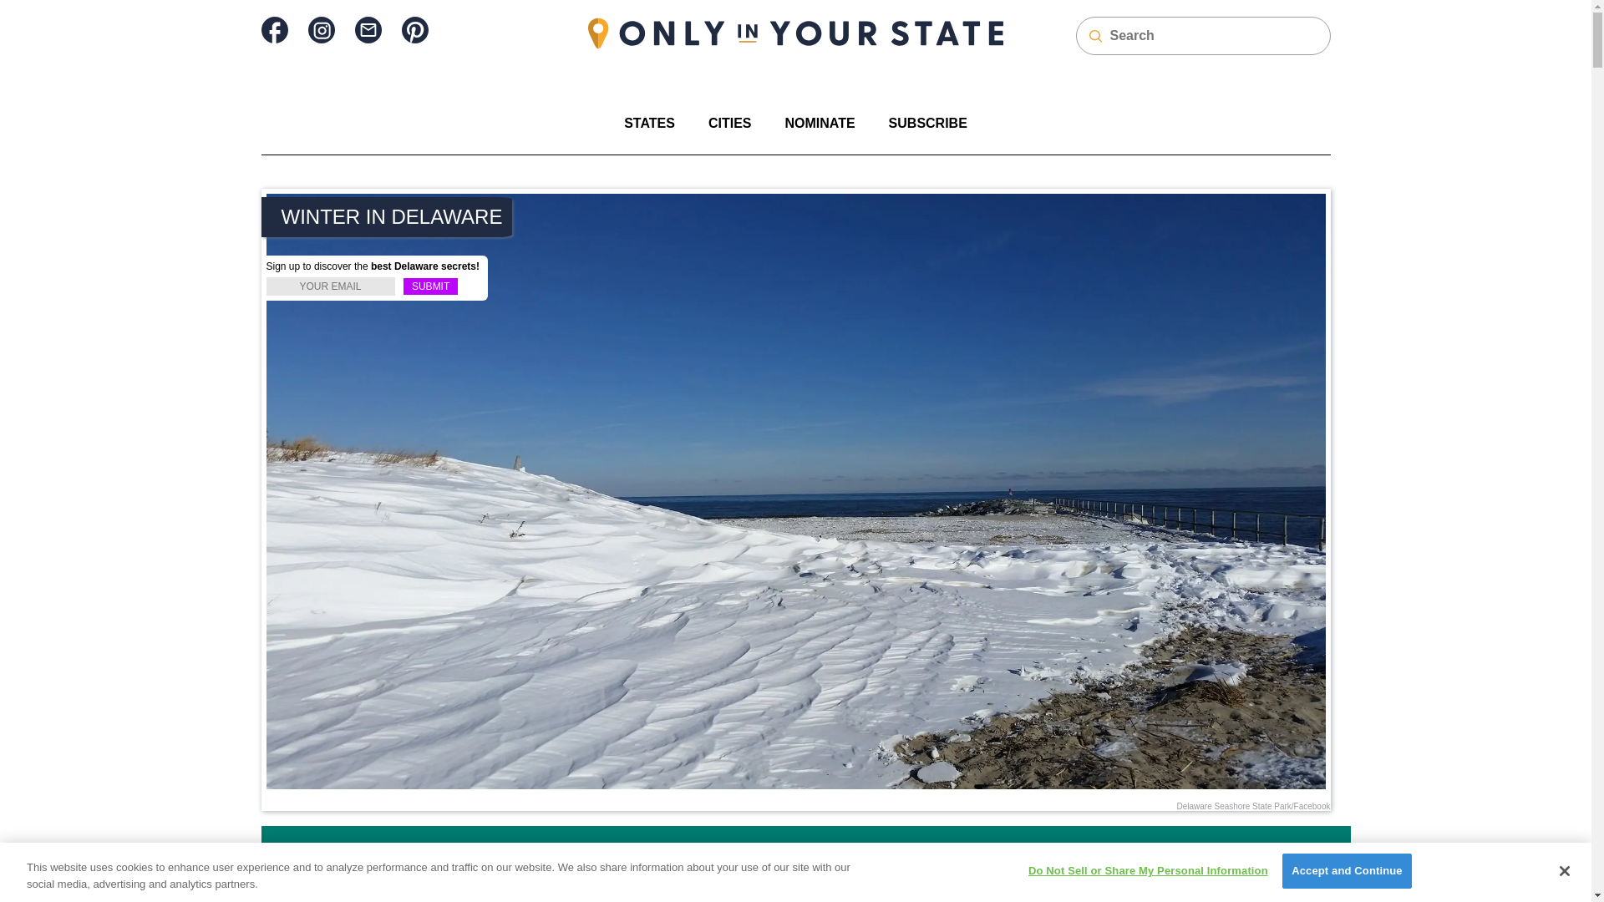 This screenshot has width=1604, height=902. I want to click on STATES, so click(649, 123).